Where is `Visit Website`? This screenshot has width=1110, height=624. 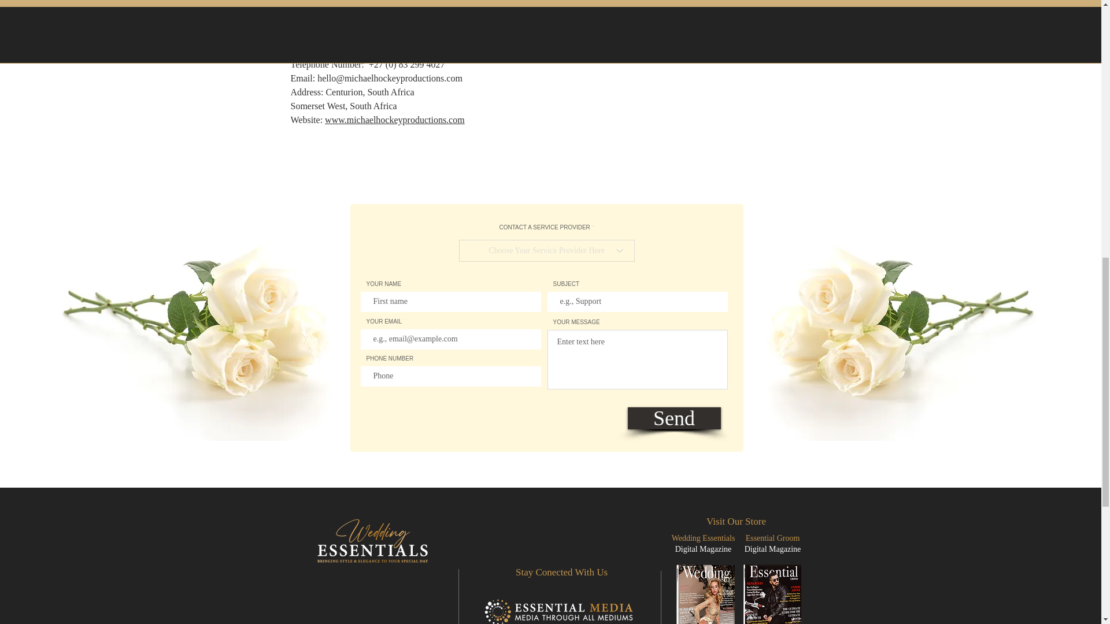 Visit Website is located at coordinates (316, 23).